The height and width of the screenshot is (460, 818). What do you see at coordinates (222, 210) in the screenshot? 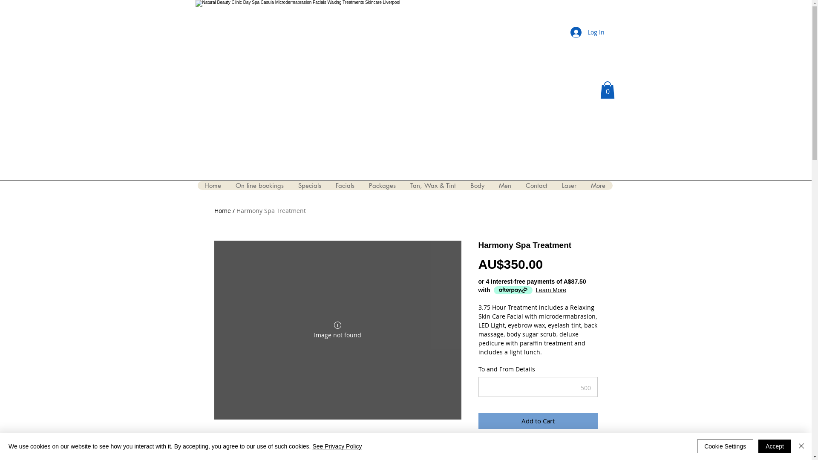
I see `Home` at bounding box center [222, 210].